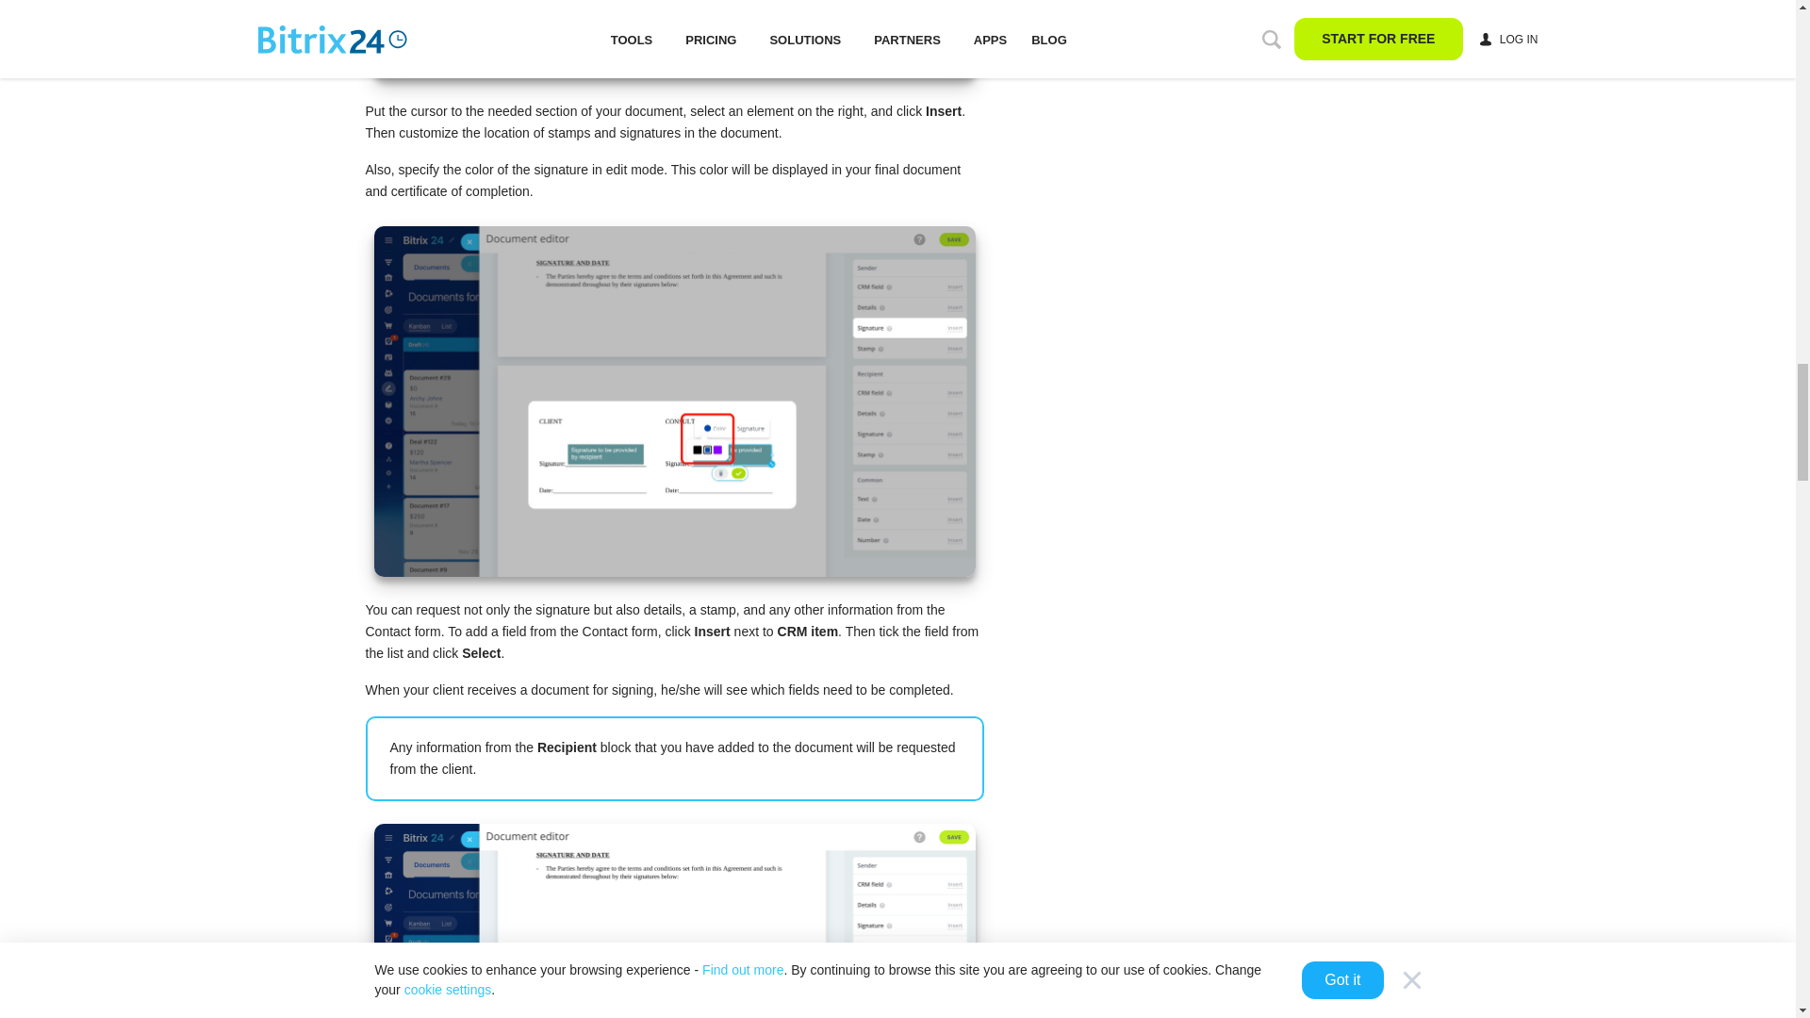 This screenshot has height=1018, width=1810. Describe the element at coordinates (673, 920) in the screenshot. I see `Insert CRM field` at that location.